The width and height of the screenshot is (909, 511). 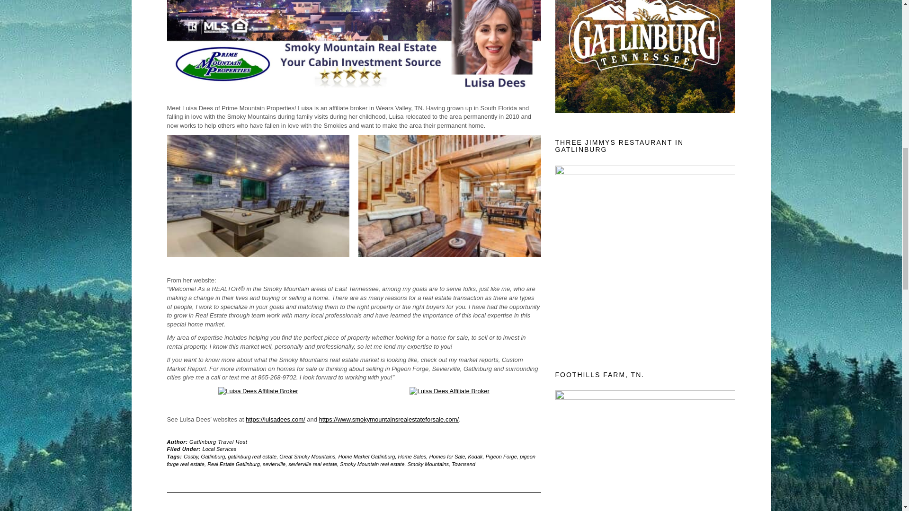 I want to click on Pigeon Forge, so click(x=501, y=456).